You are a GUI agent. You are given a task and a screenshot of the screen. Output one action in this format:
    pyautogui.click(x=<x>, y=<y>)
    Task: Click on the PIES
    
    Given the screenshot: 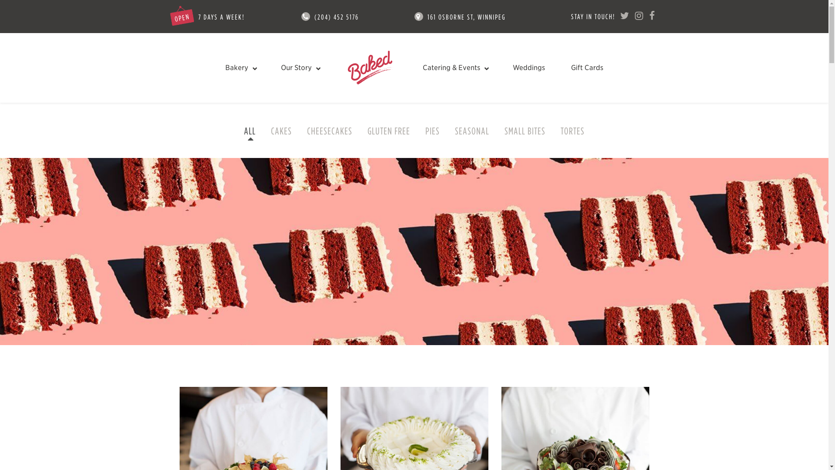 What is the action you would take?
    pyautogui.click(x=432, y=131)
    